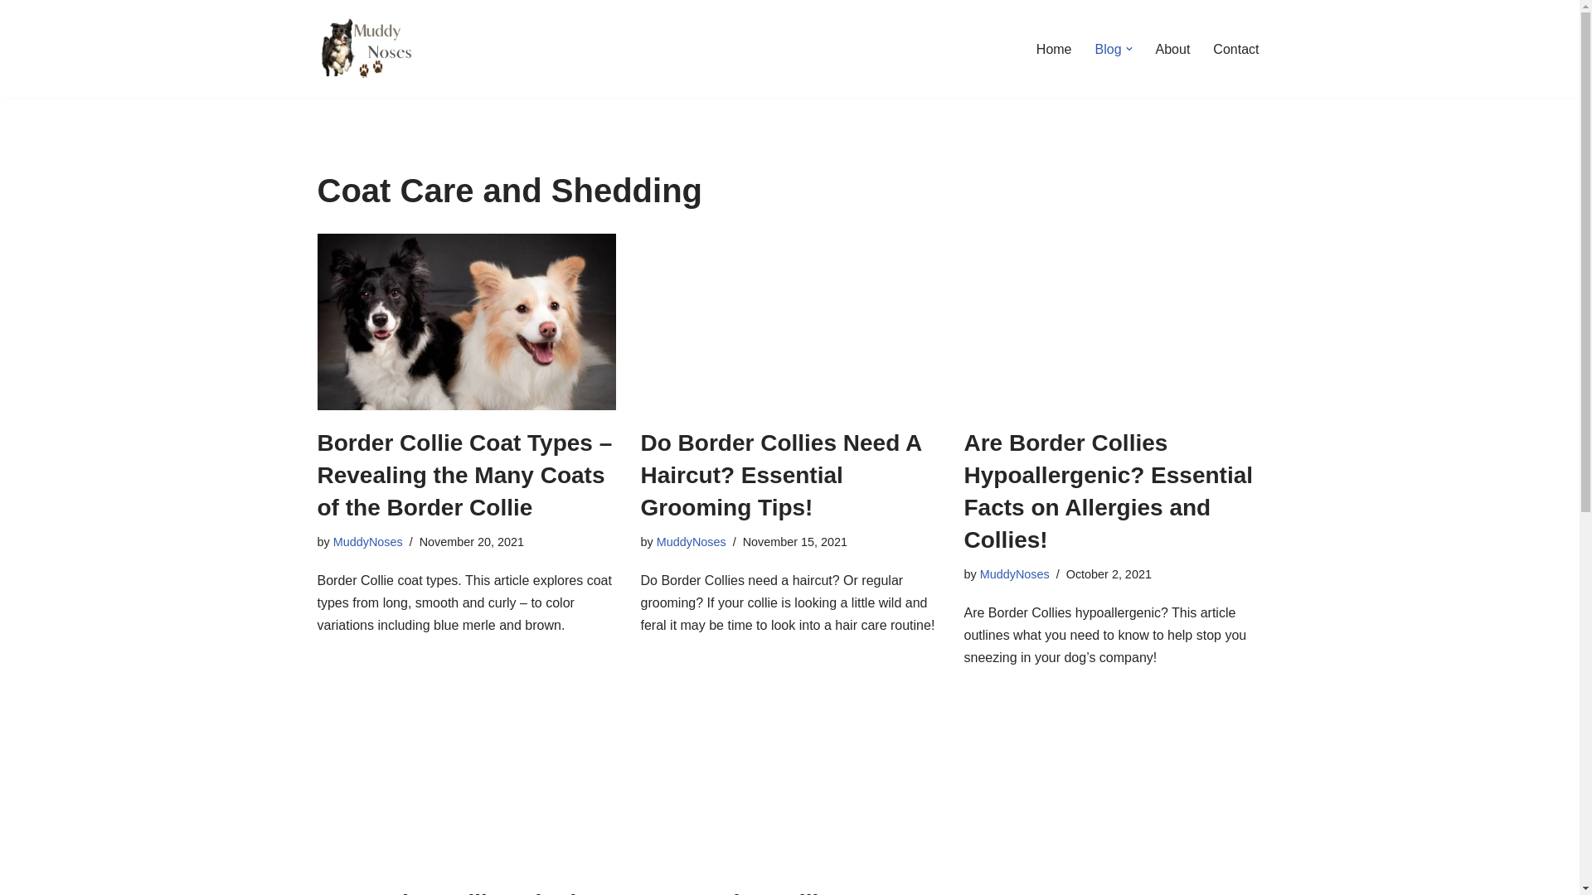 The image size is (1592, 895). What do you see at coordinates (367, 542) in the screenshot?
I see `Posts by MuddyNoses` at bounding box center [367, 542].